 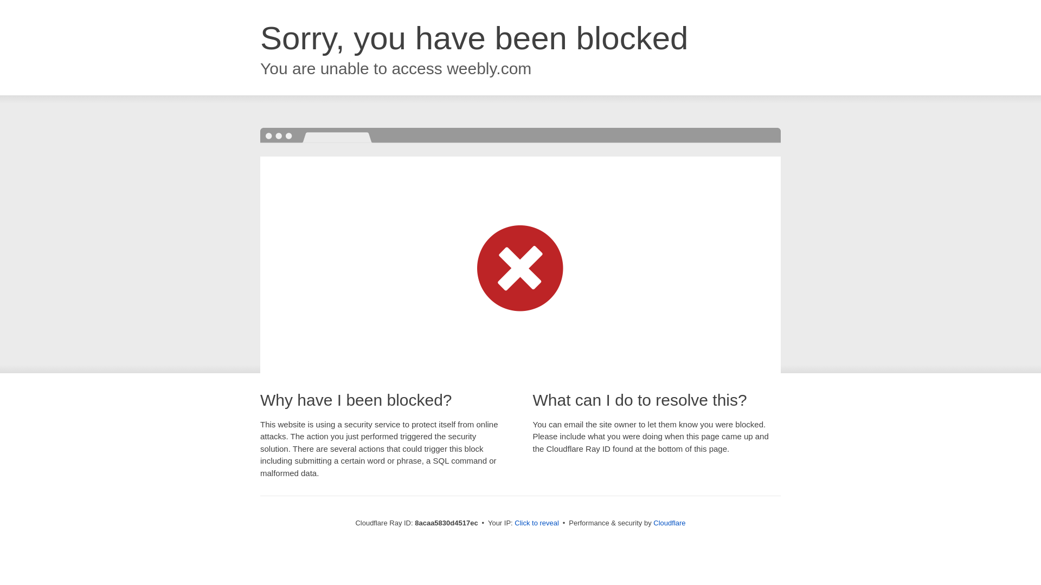 I want to click on Cloudflare, so click(x=669, y=523).